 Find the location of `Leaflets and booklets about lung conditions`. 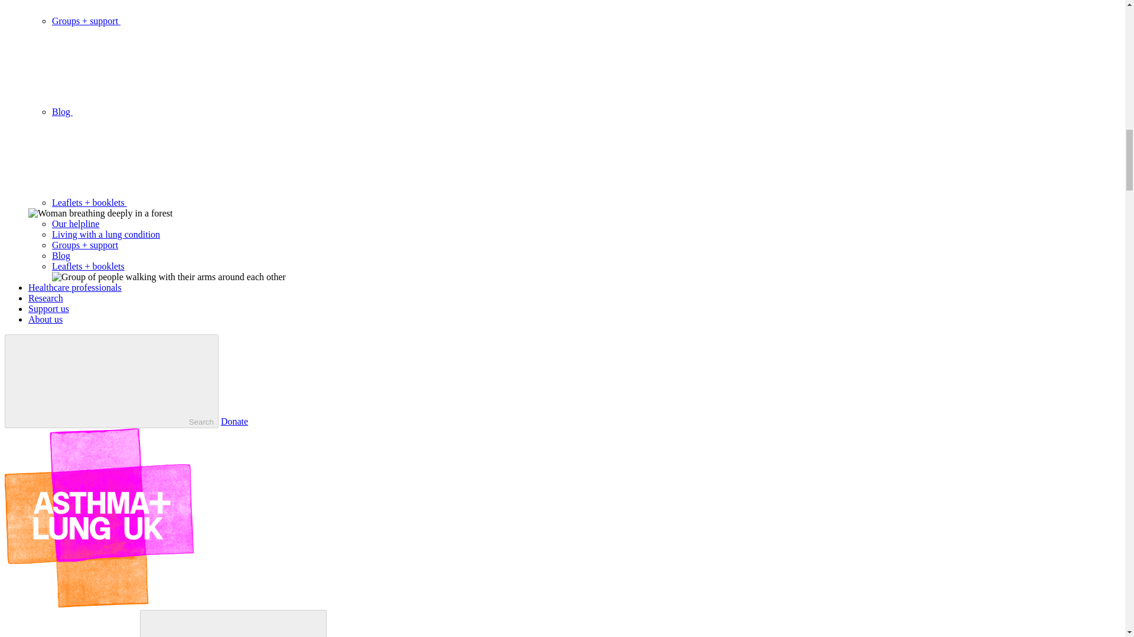

Leaflets and booklets about lung conditions is located at coordinates (89, 266).